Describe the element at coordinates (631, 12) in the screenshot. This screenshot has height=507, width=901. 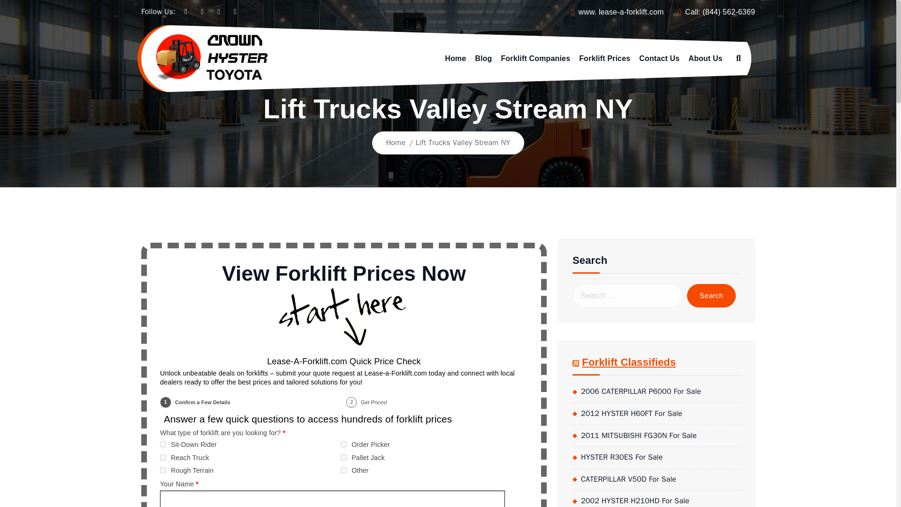
I see `lease-a-forklift.com` at that location.